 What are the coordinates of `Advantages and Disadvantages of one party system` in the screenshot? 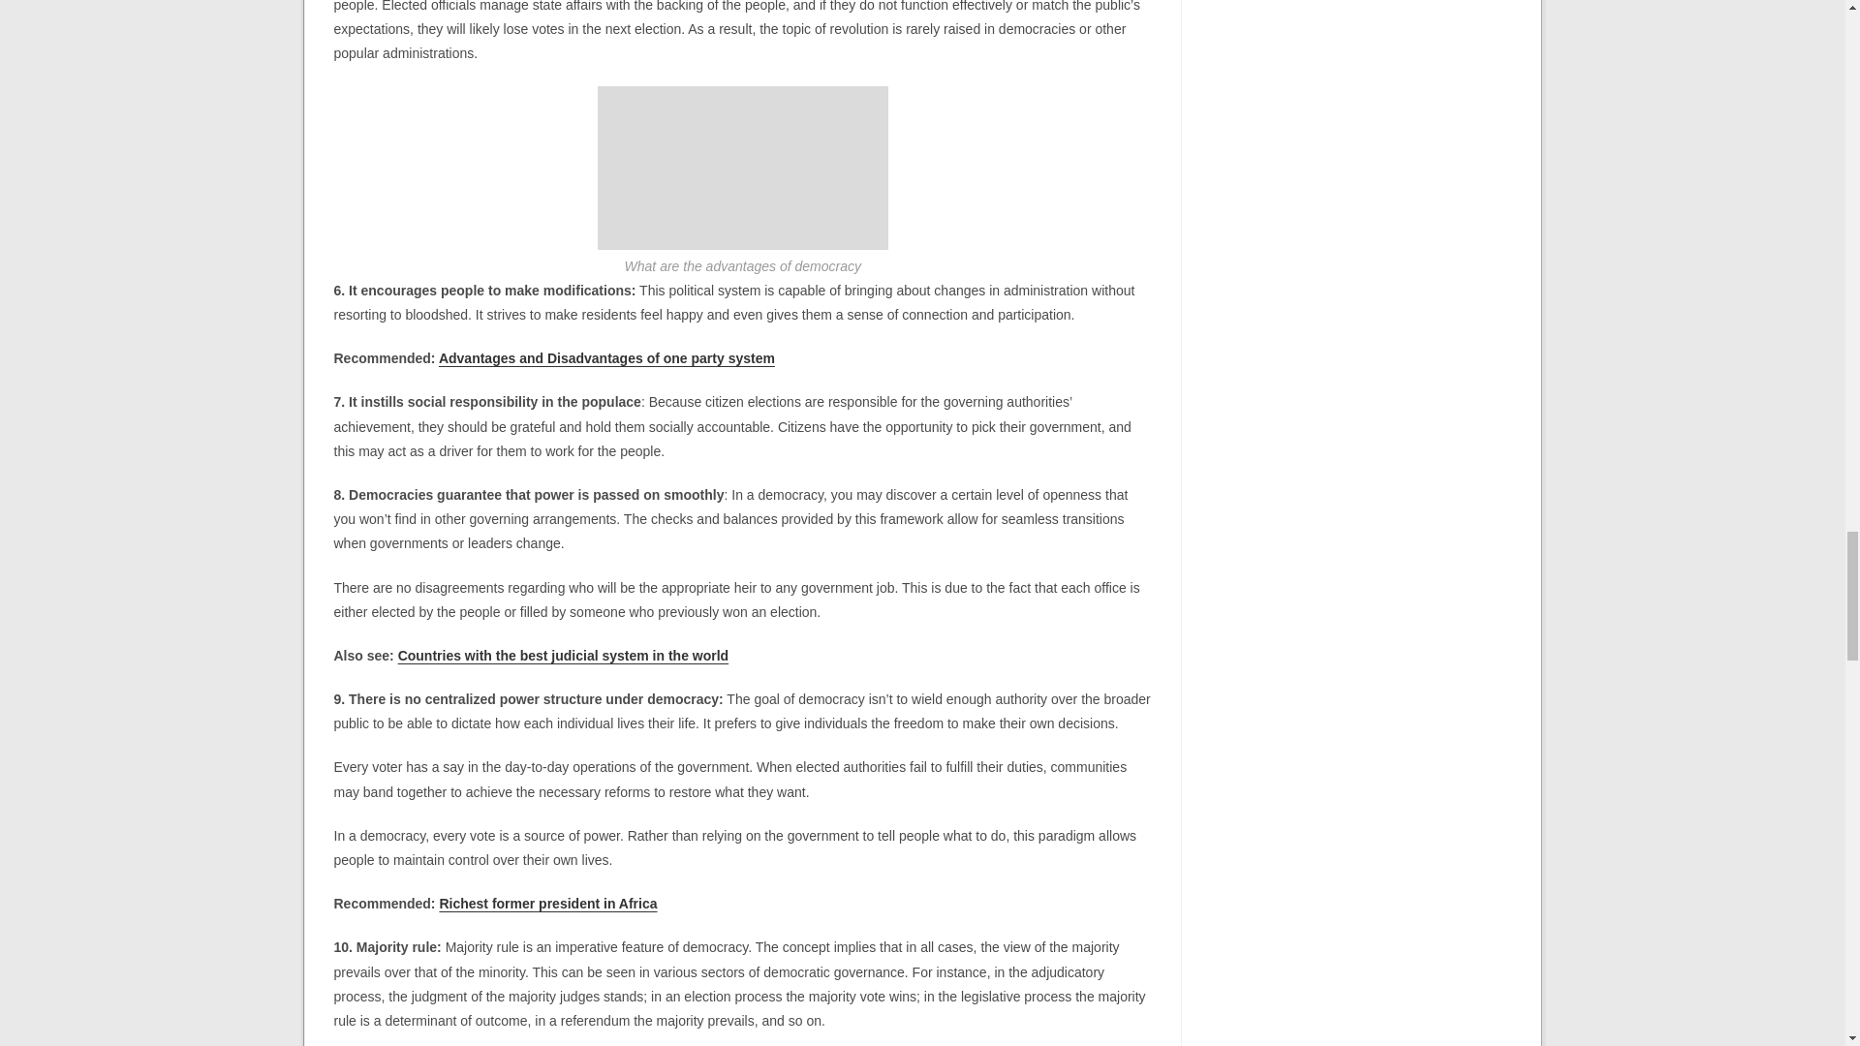 It's located at (606, 358).